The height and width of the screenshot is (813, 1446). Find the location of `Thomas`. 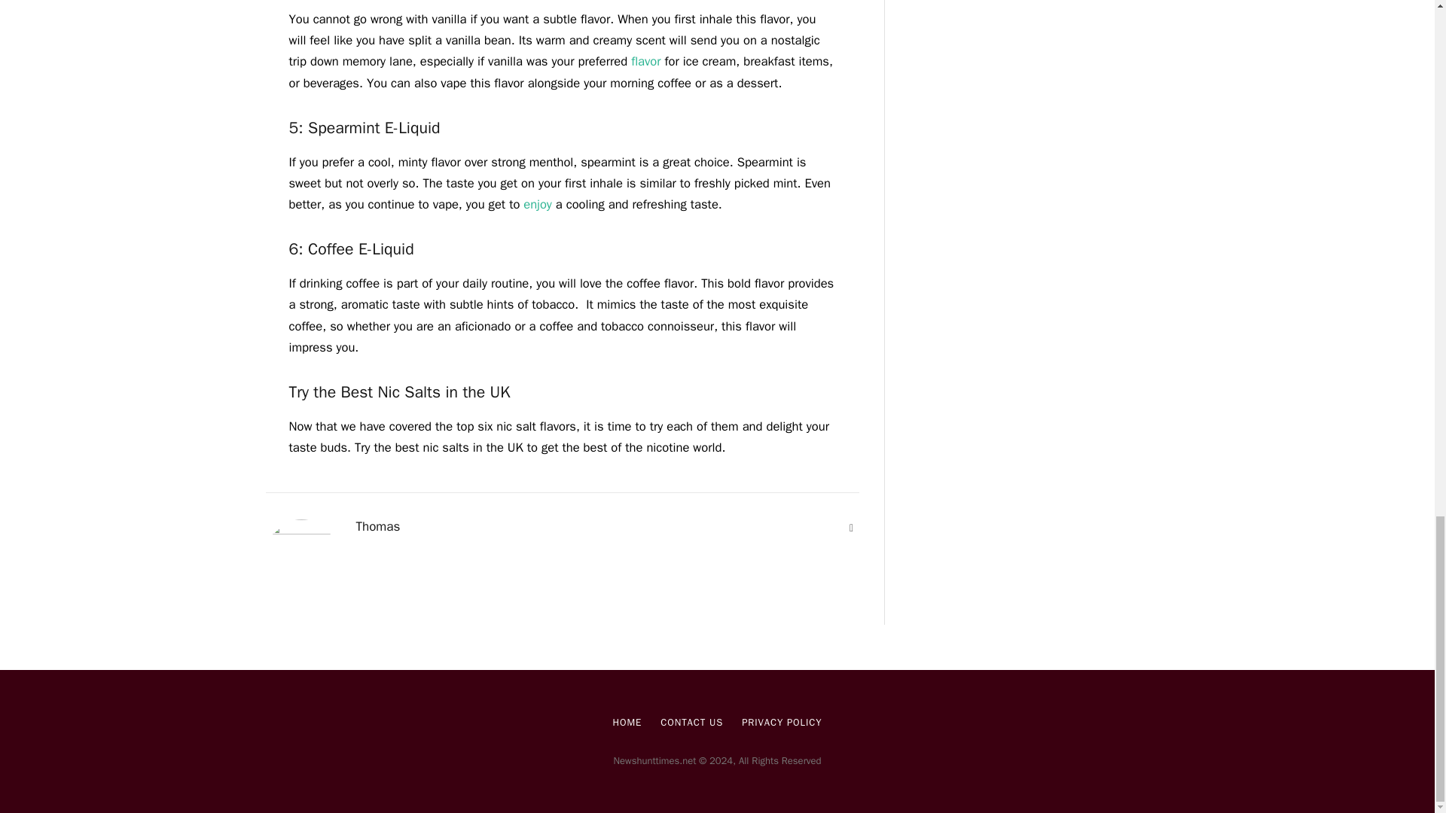

Thomas is located at coordinates (378, 527).